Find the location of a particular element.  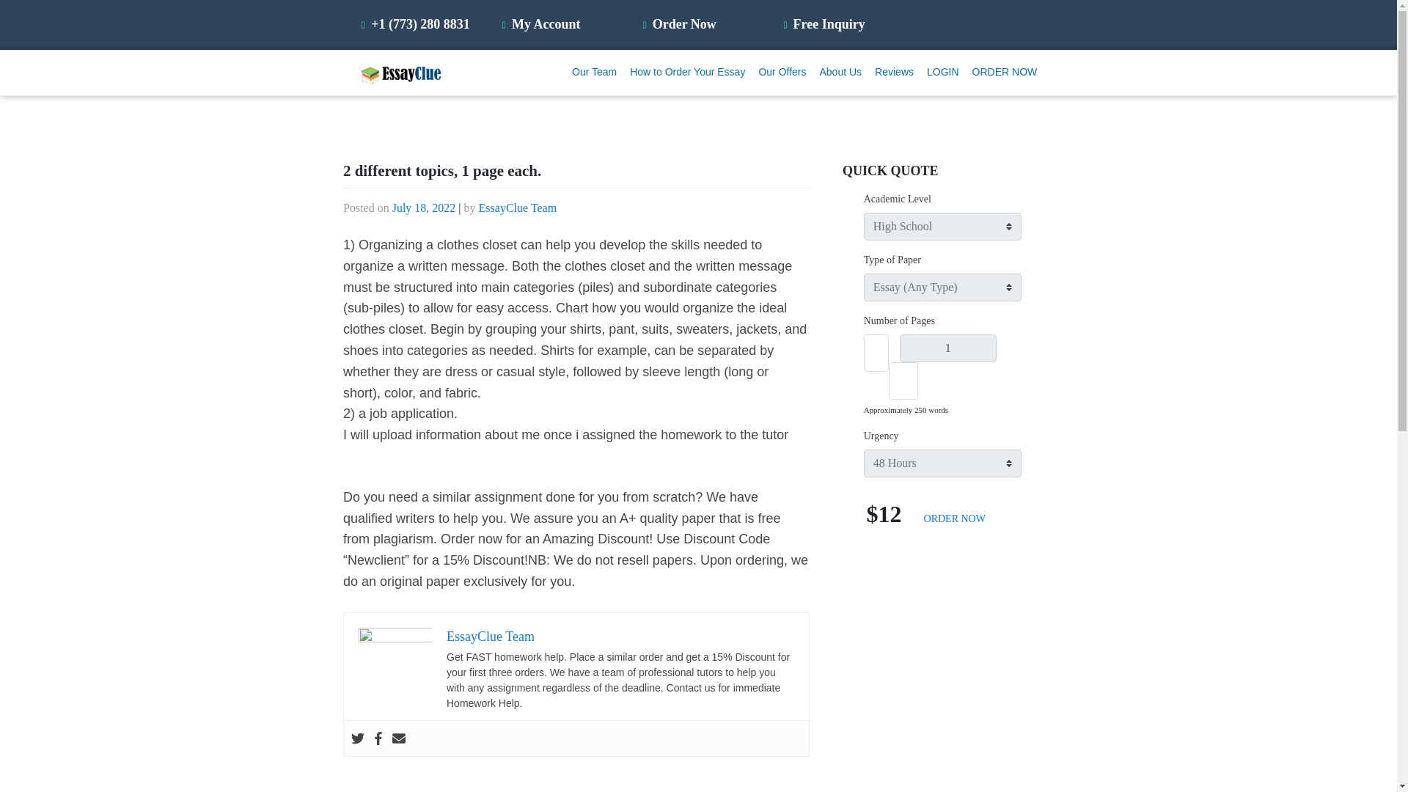

How to Order Your Essay is located at coordinates (688, 72).